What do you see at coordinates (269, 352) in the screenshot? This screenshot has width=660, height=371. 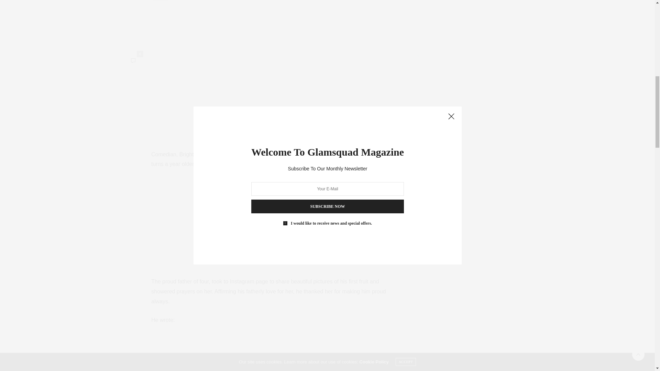 I see `Advertisement` at bounding box center [269, 352].